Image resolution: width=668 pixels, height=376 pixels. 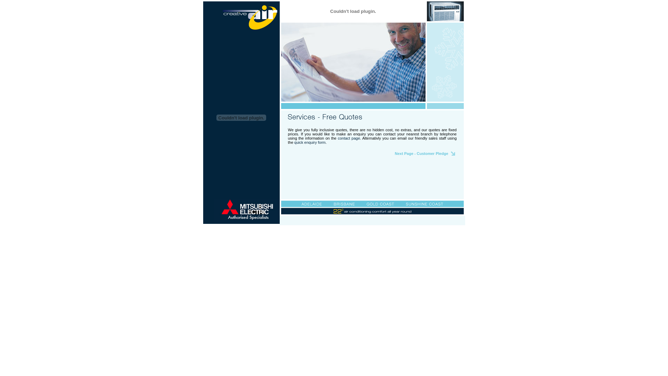 I want to click on quick enquiry, so click(x=302, y=229).